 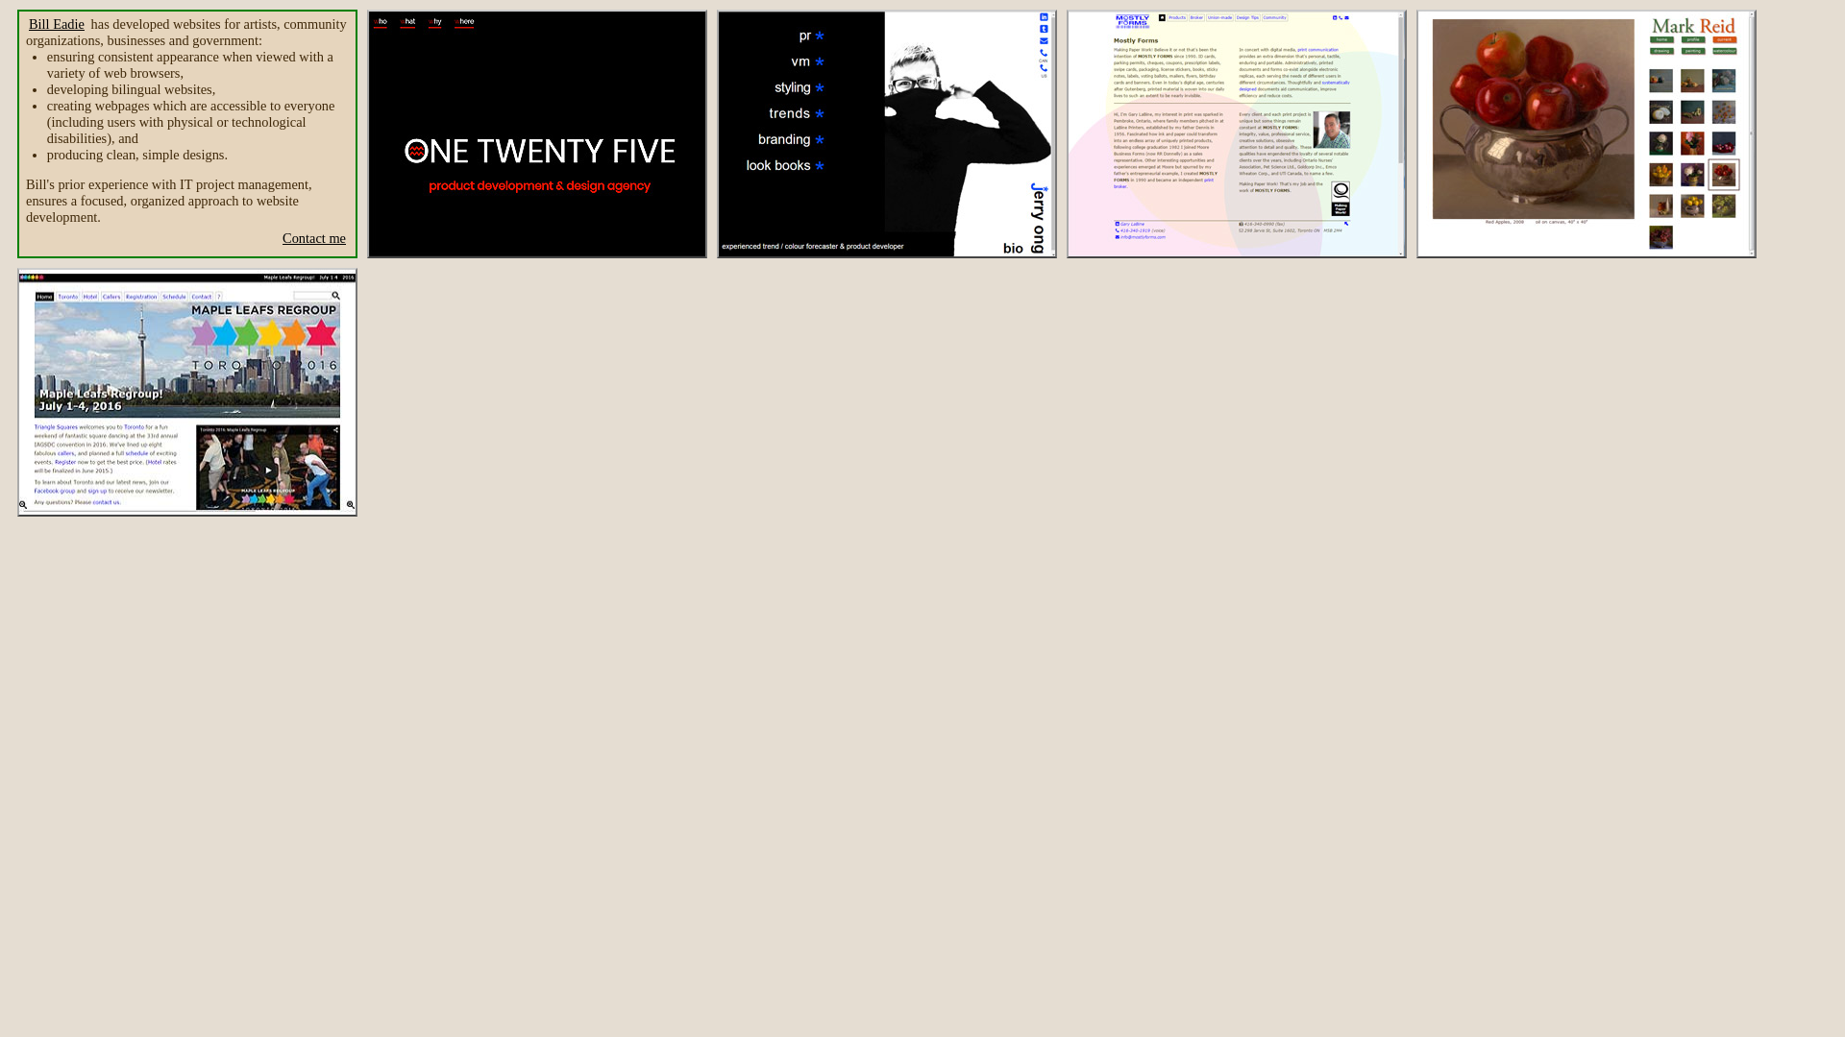 I want to click on One Twenty Fve design agency, so click(x=537, y=134).